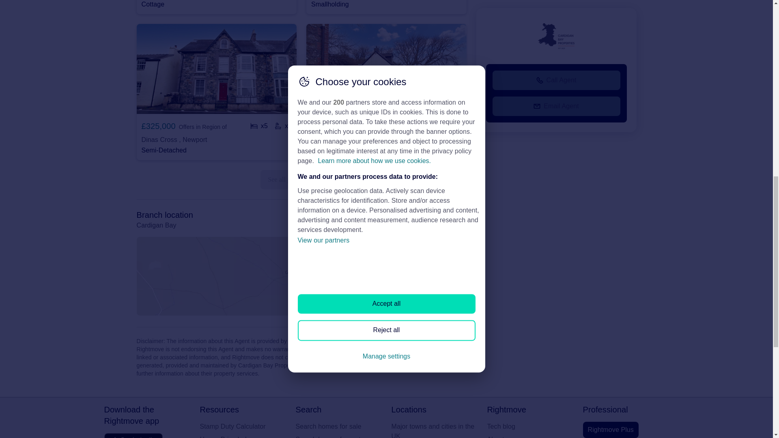  Describe the element at coordinates (338, 436) in the screenshot. I see `Search homes for rent` at that location.